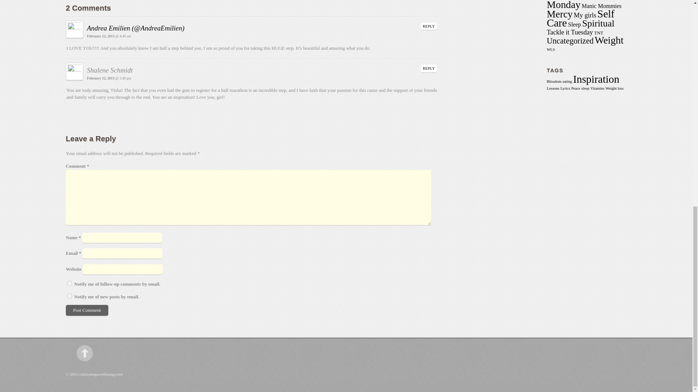 This screenshot has height=392, width=698. Describe the element at coordinates (569, 32) in the screenshot. I see `Tackle it Tuesday` at that location.